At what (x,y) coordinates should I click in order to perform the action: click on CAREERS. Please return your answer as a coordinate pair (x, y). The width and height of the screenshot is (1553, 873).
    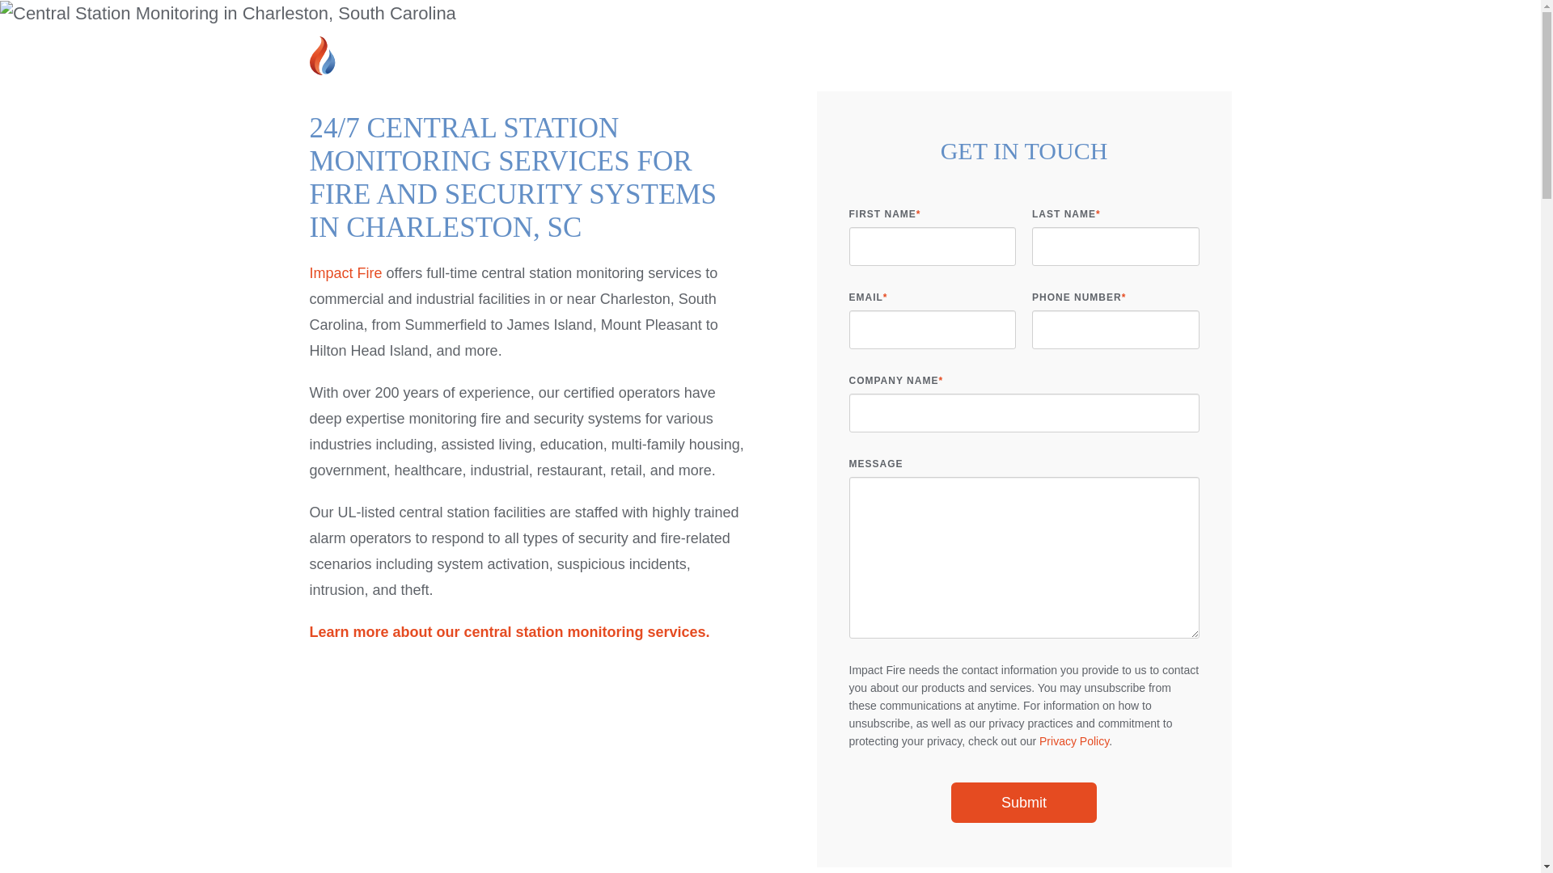
    Looking at the image, I should click on (823, 17).